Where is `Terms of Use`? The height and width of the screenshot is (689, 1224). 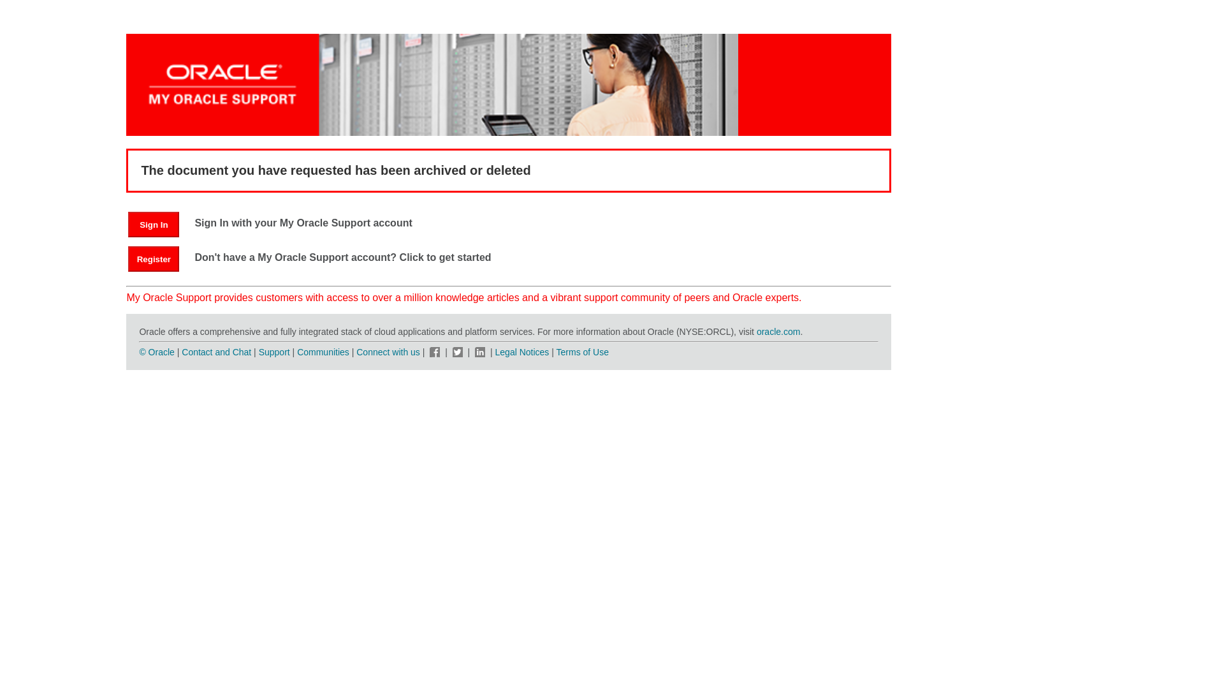 Terms of Use is located at coordinates (583, 352).